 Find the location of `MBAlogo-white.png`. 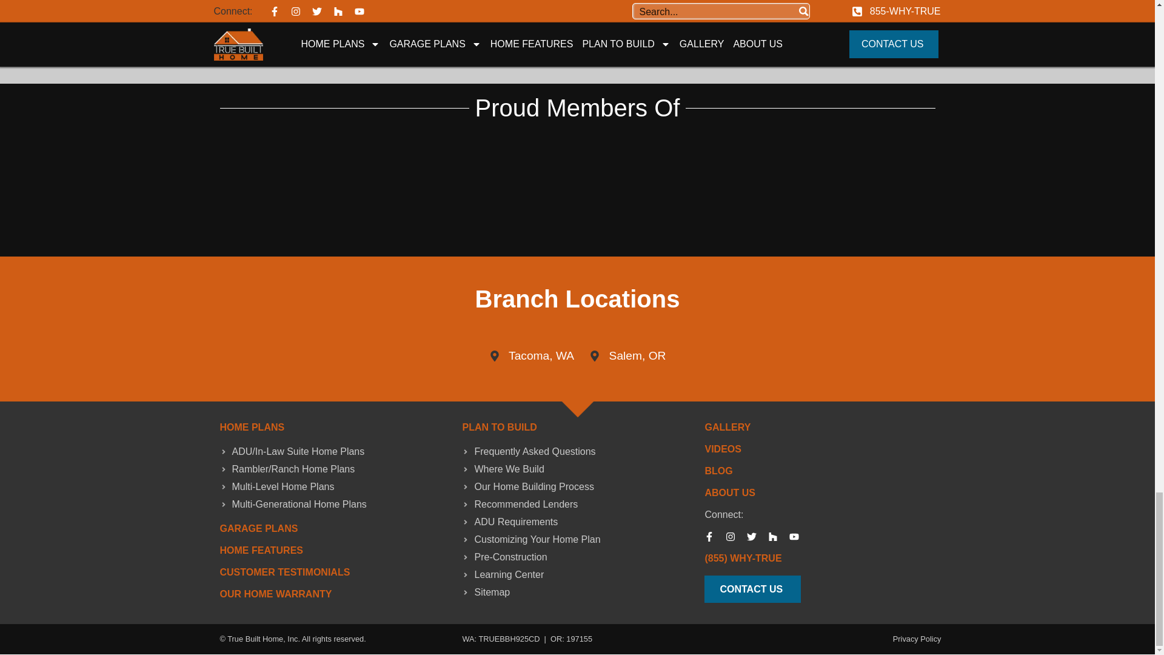

MBAlogo-white.png is located at coordinates (395, 218).